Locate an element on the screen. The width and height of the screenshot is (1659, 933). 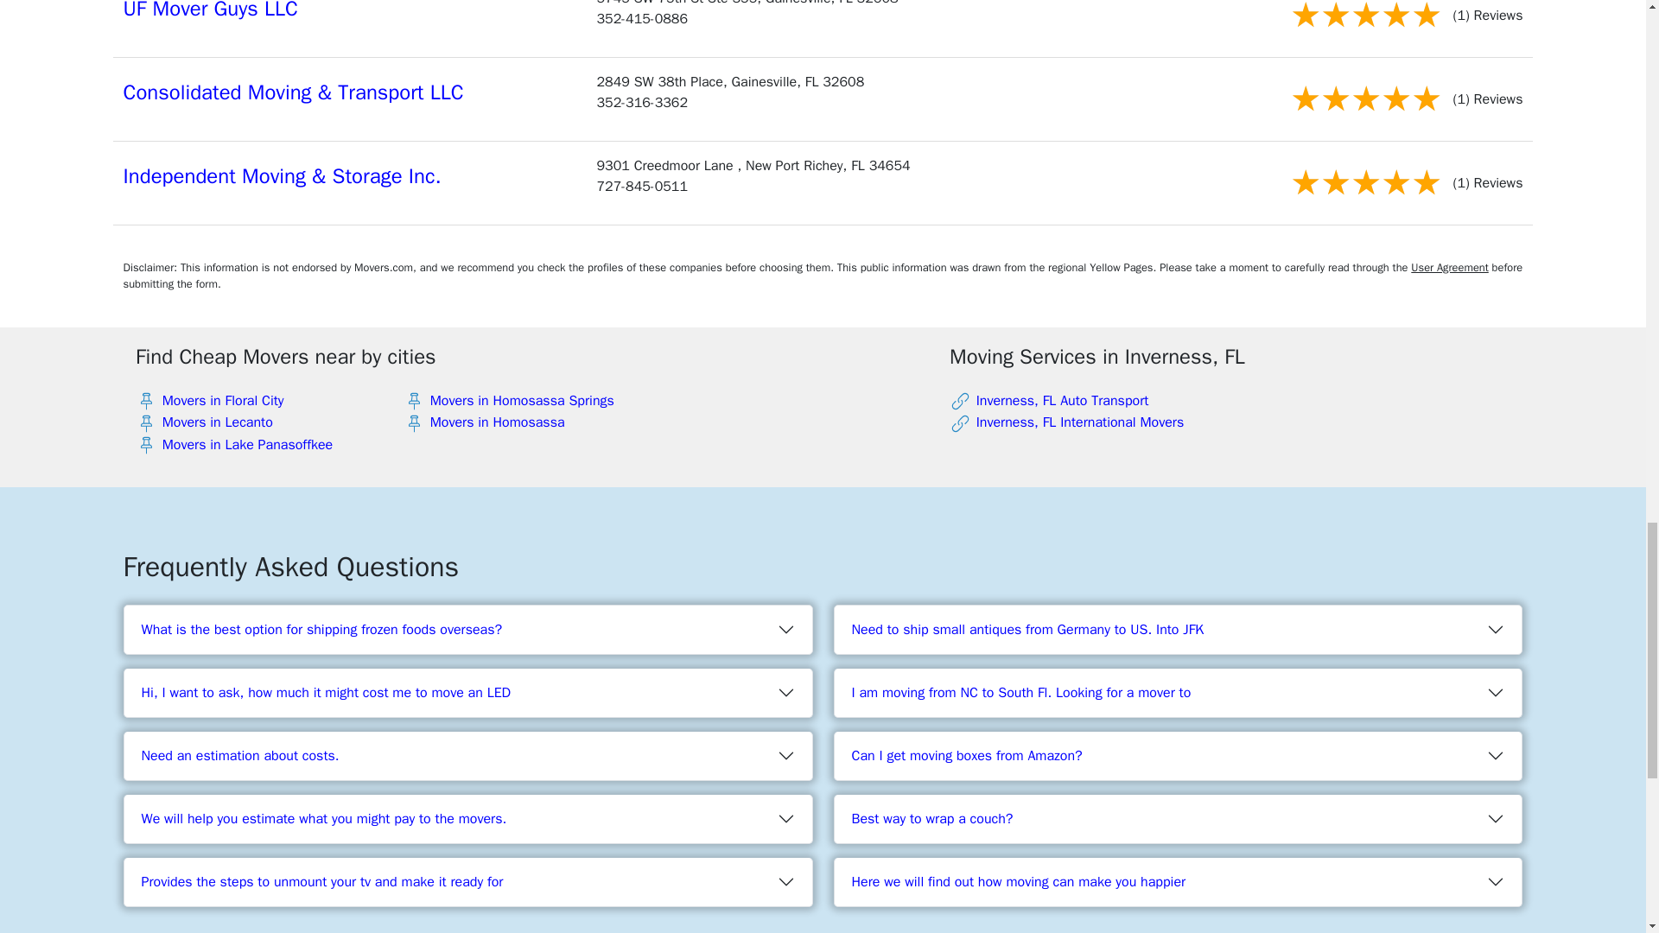
Movers in Lecanto is located at coordinates (218, 422).